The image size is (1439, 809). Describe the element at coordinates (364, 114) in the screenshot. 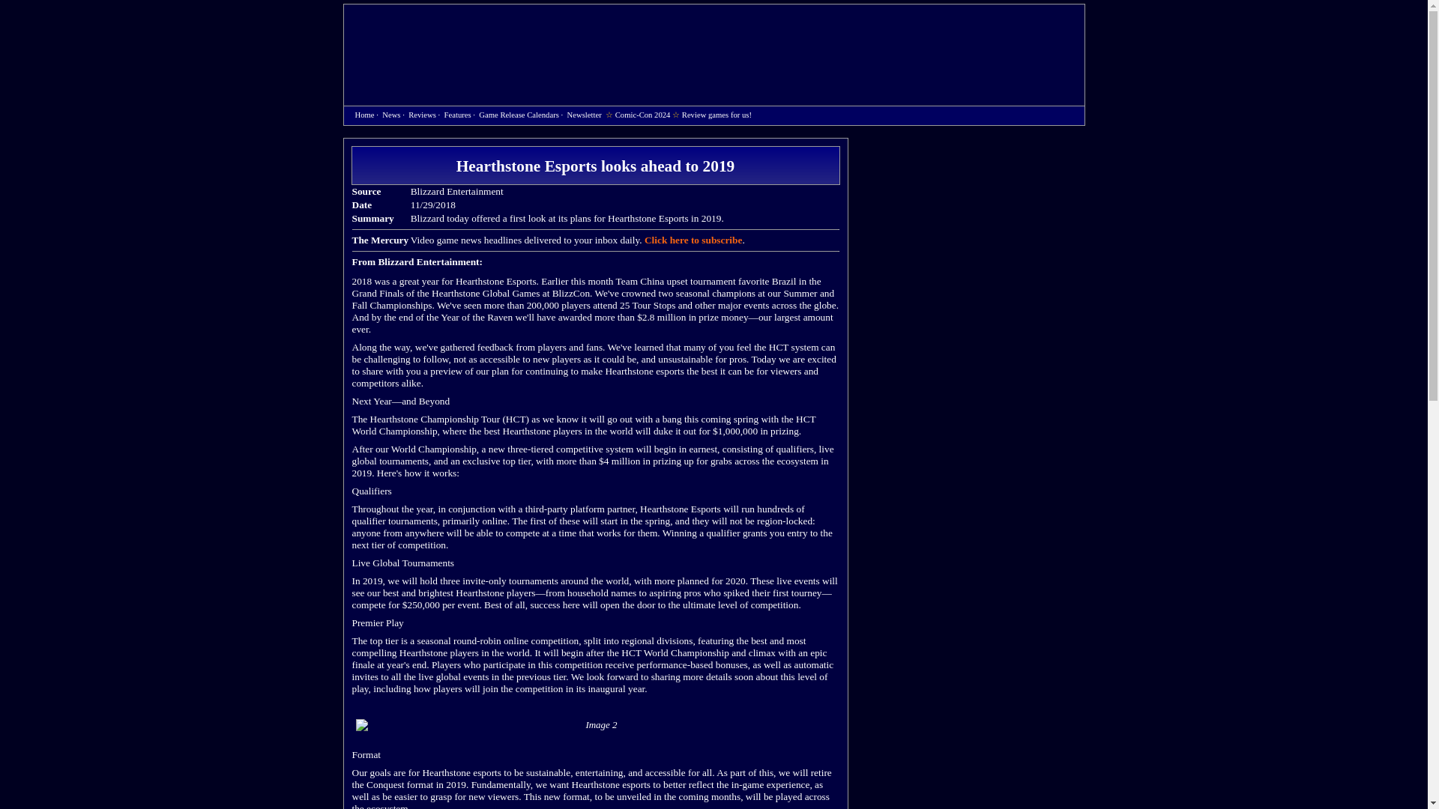

I see `Home` at that location.